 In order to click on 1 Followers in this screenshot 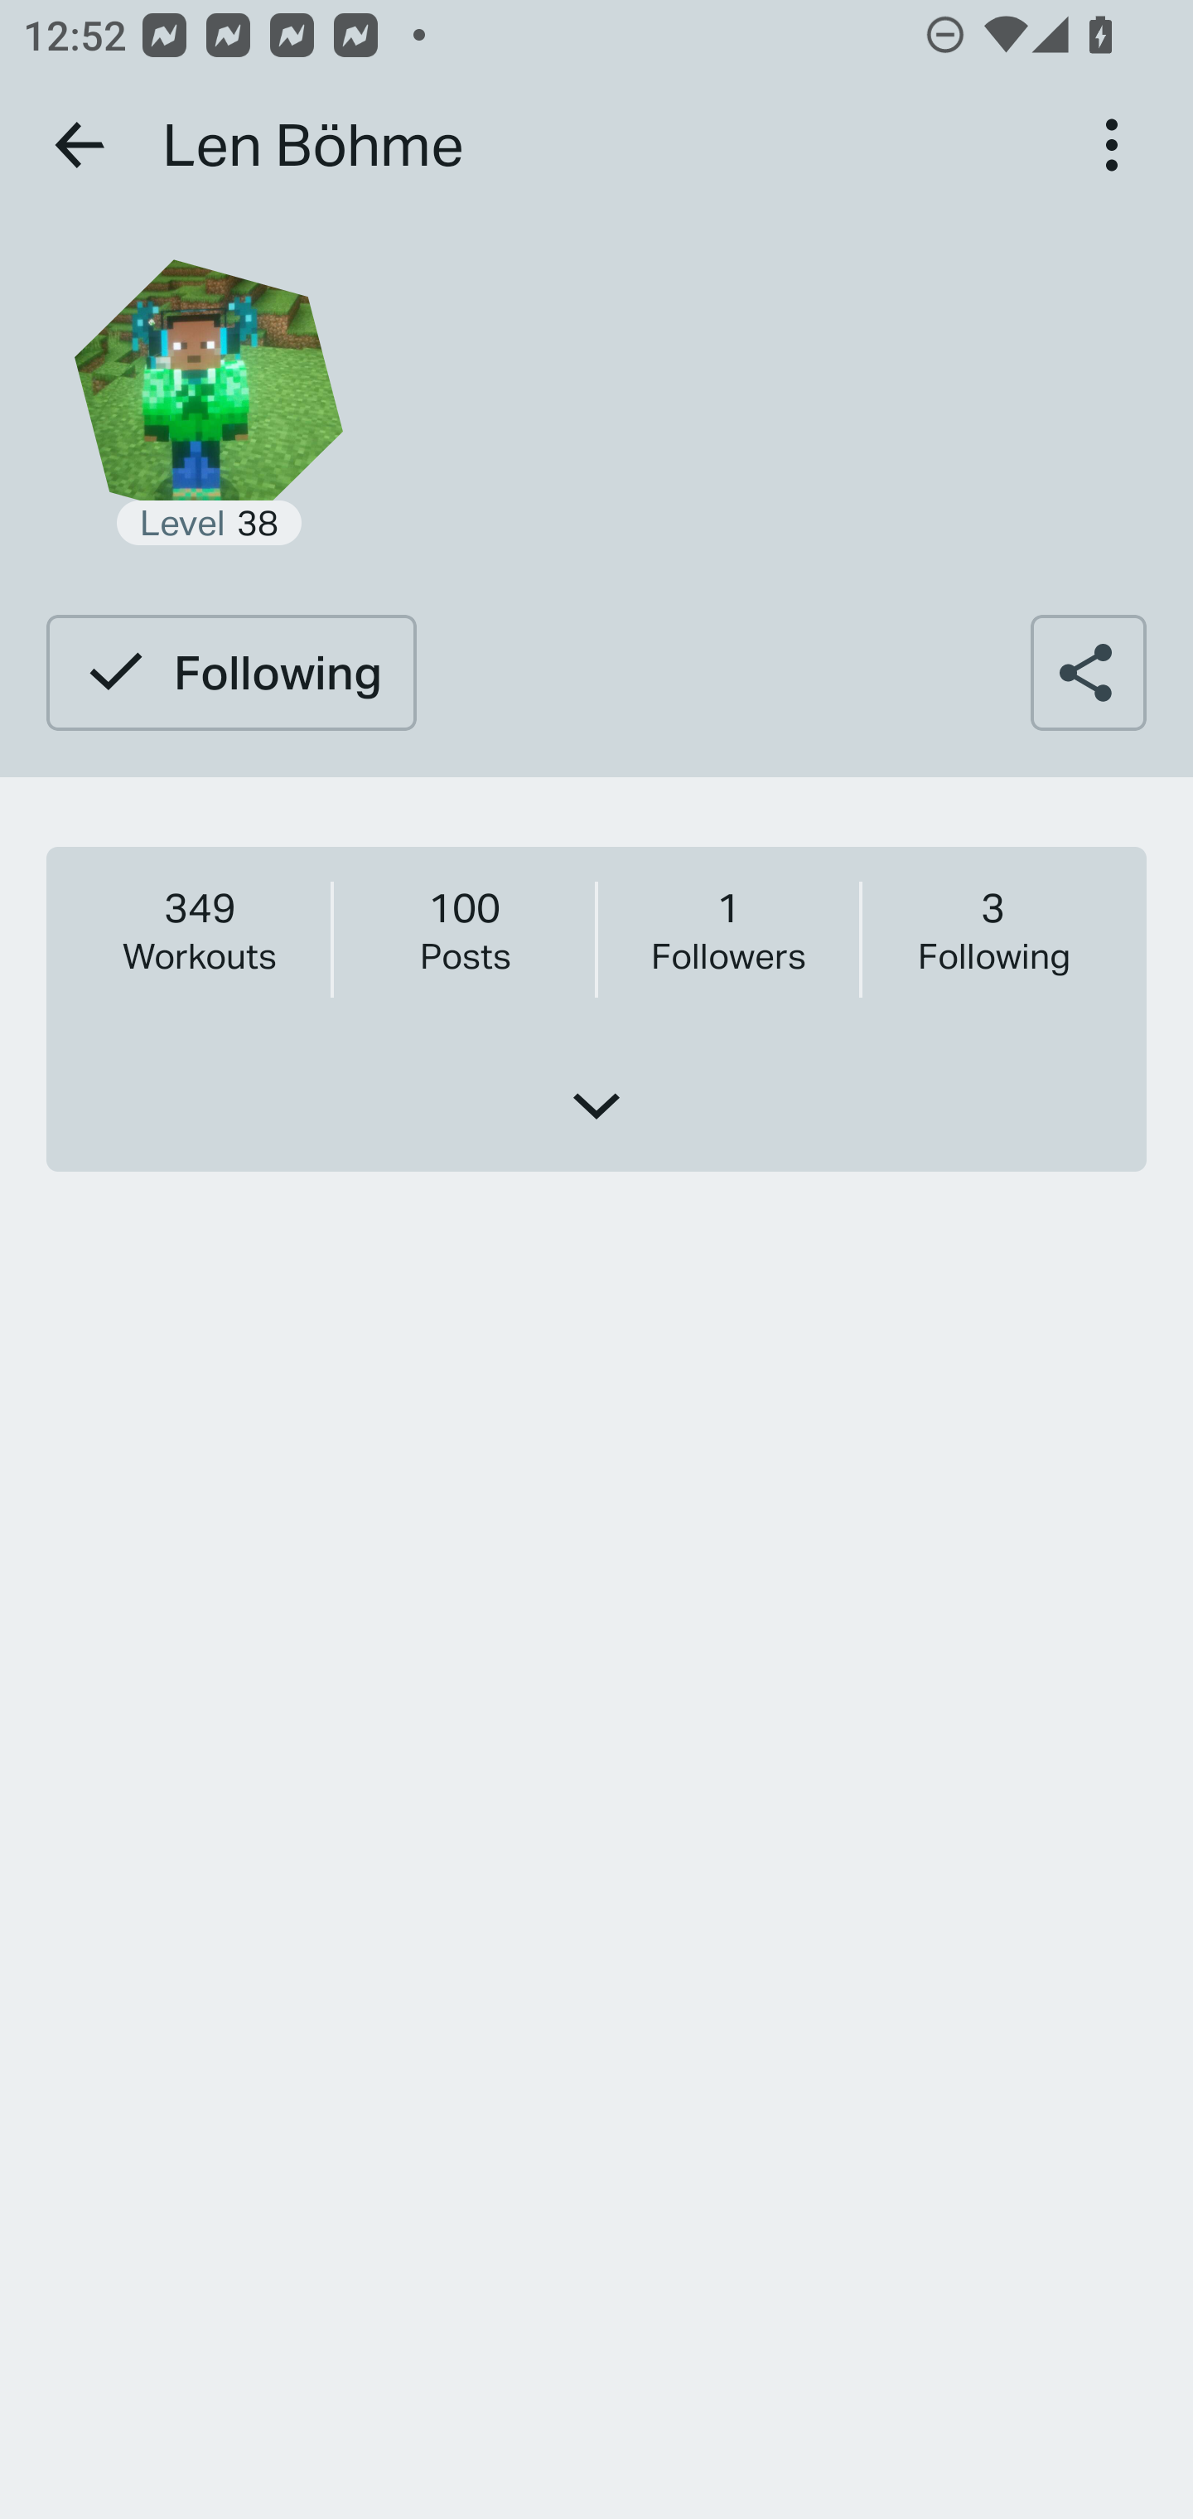, I will do `click(727, 930)`.